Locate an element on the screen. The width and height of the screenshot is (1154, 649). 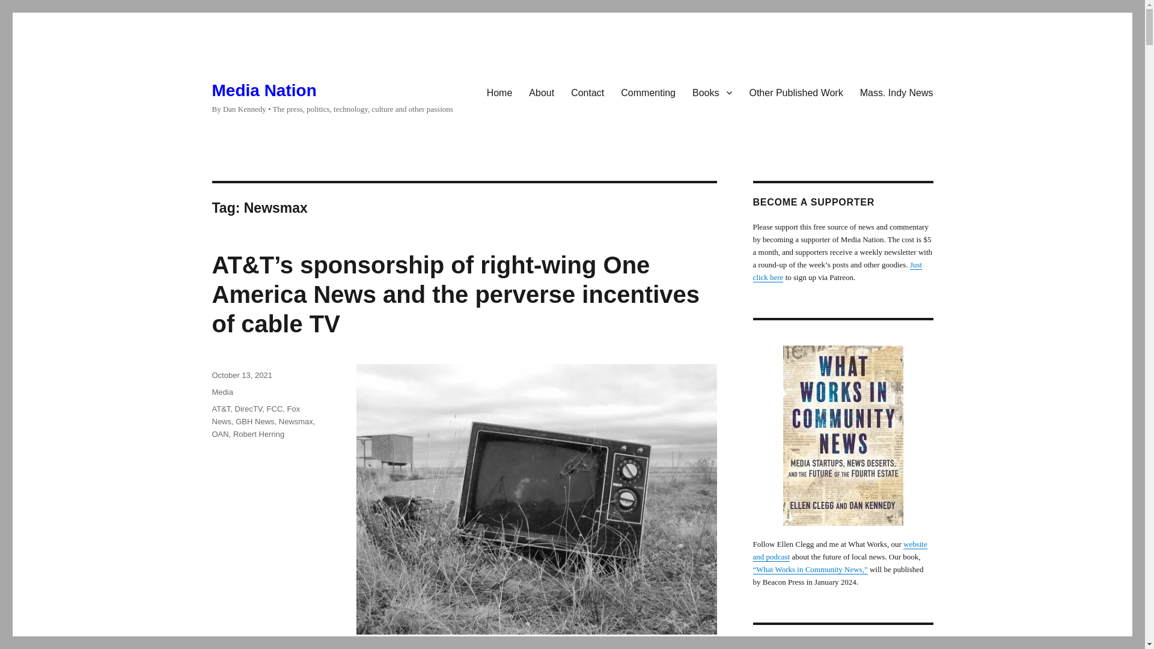
October 13, 2021 is located at coordinates (241, 375).